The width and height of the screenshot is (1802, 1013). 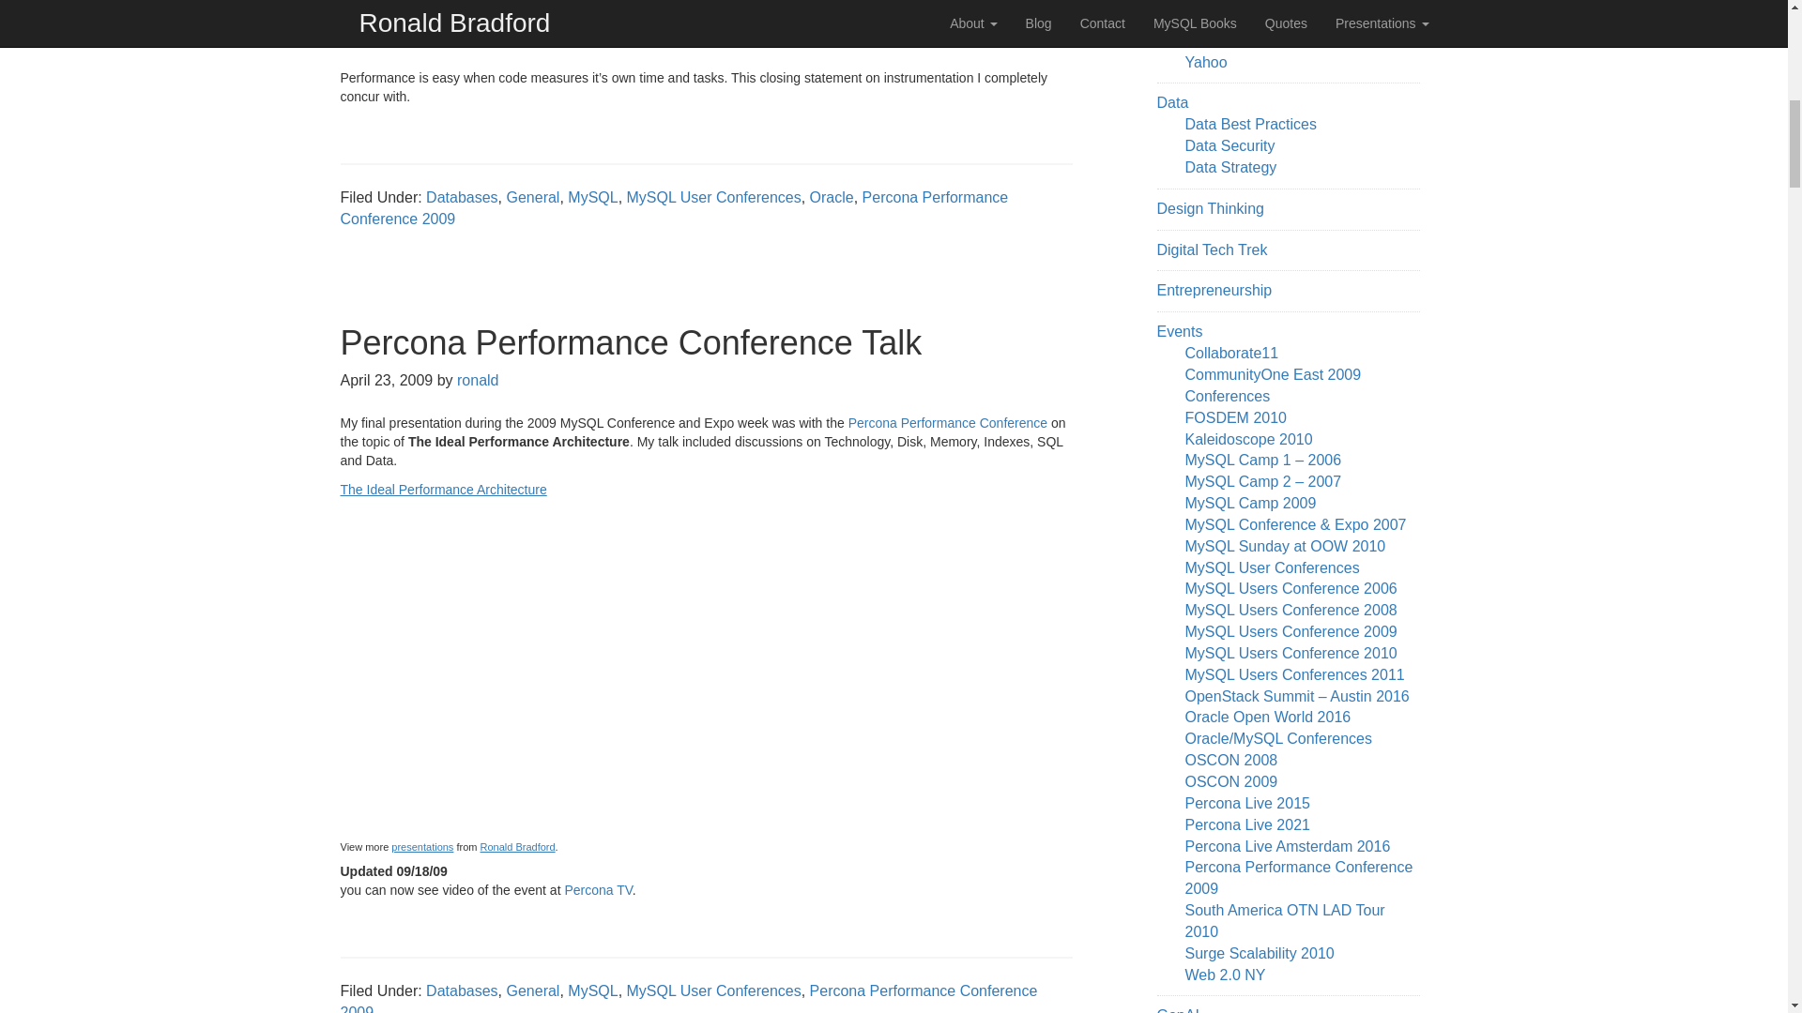 What do you see at coordinates (1290, 588) in the screenshot?
I see `MySQL Users Conference April 2006` at bounding box center [1290, 588].